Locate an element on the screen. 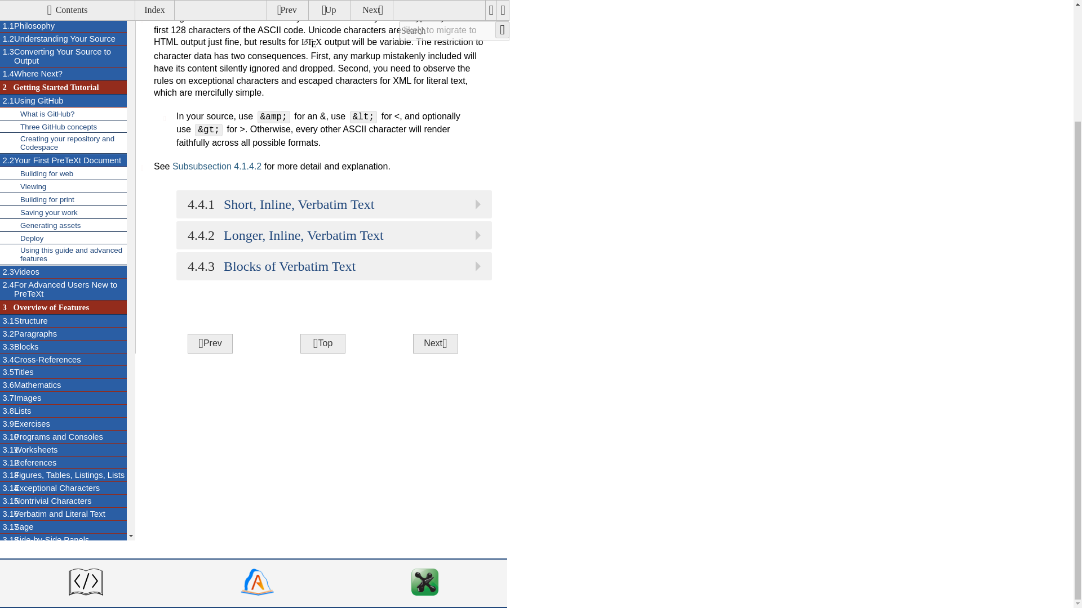 This screenshot has width=1082, height=608. Viewing is located at coordinates (63, 109).